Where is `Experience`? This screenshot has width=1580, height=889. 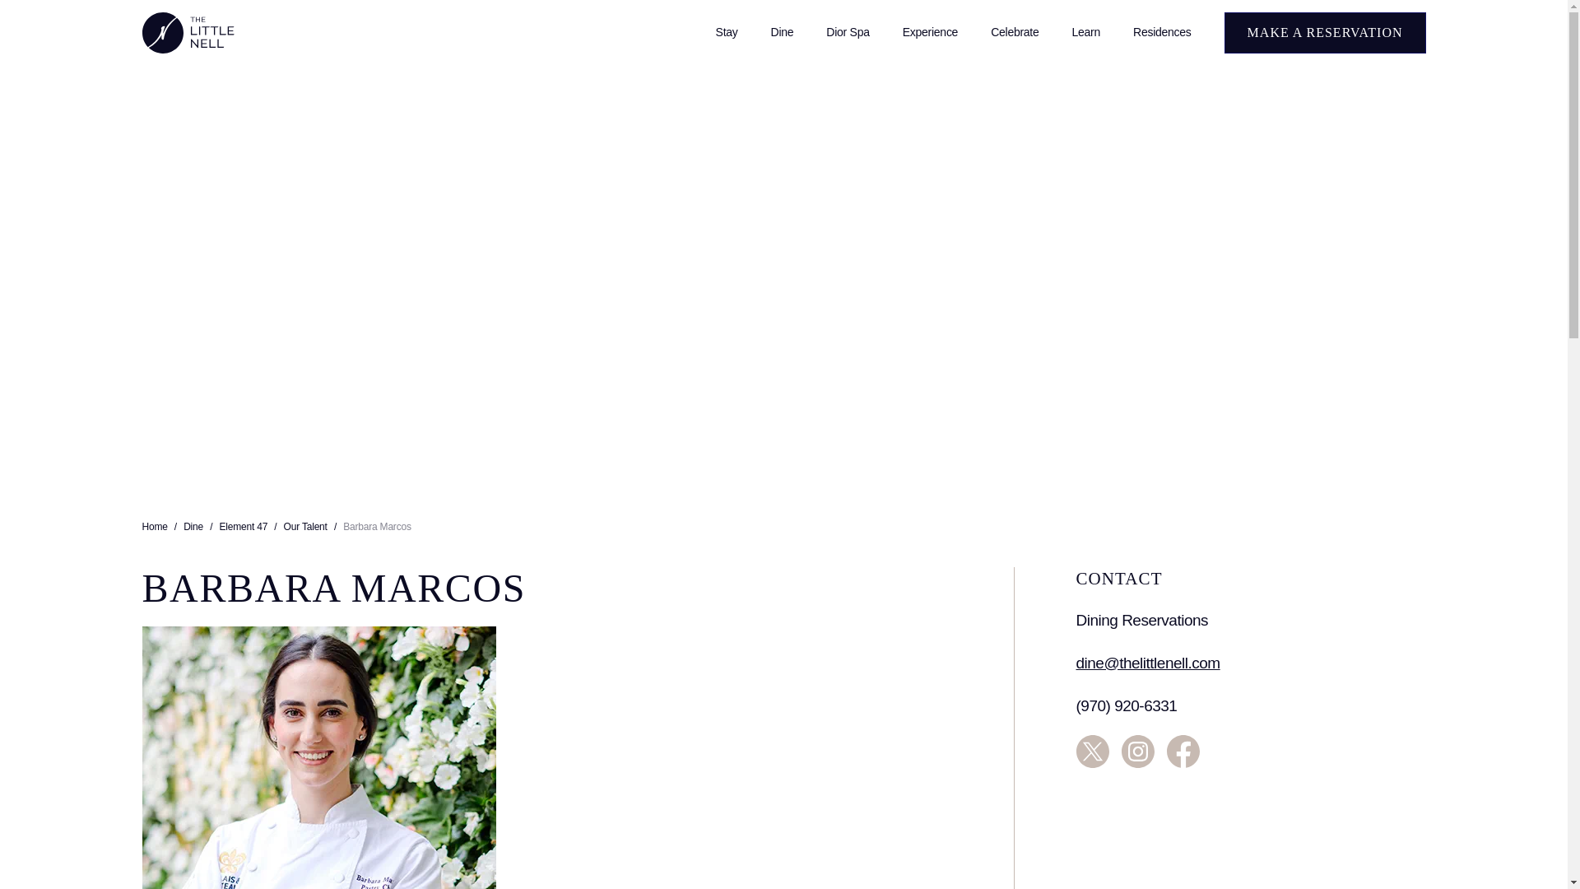 Experience is located at coordinates (930, 33).